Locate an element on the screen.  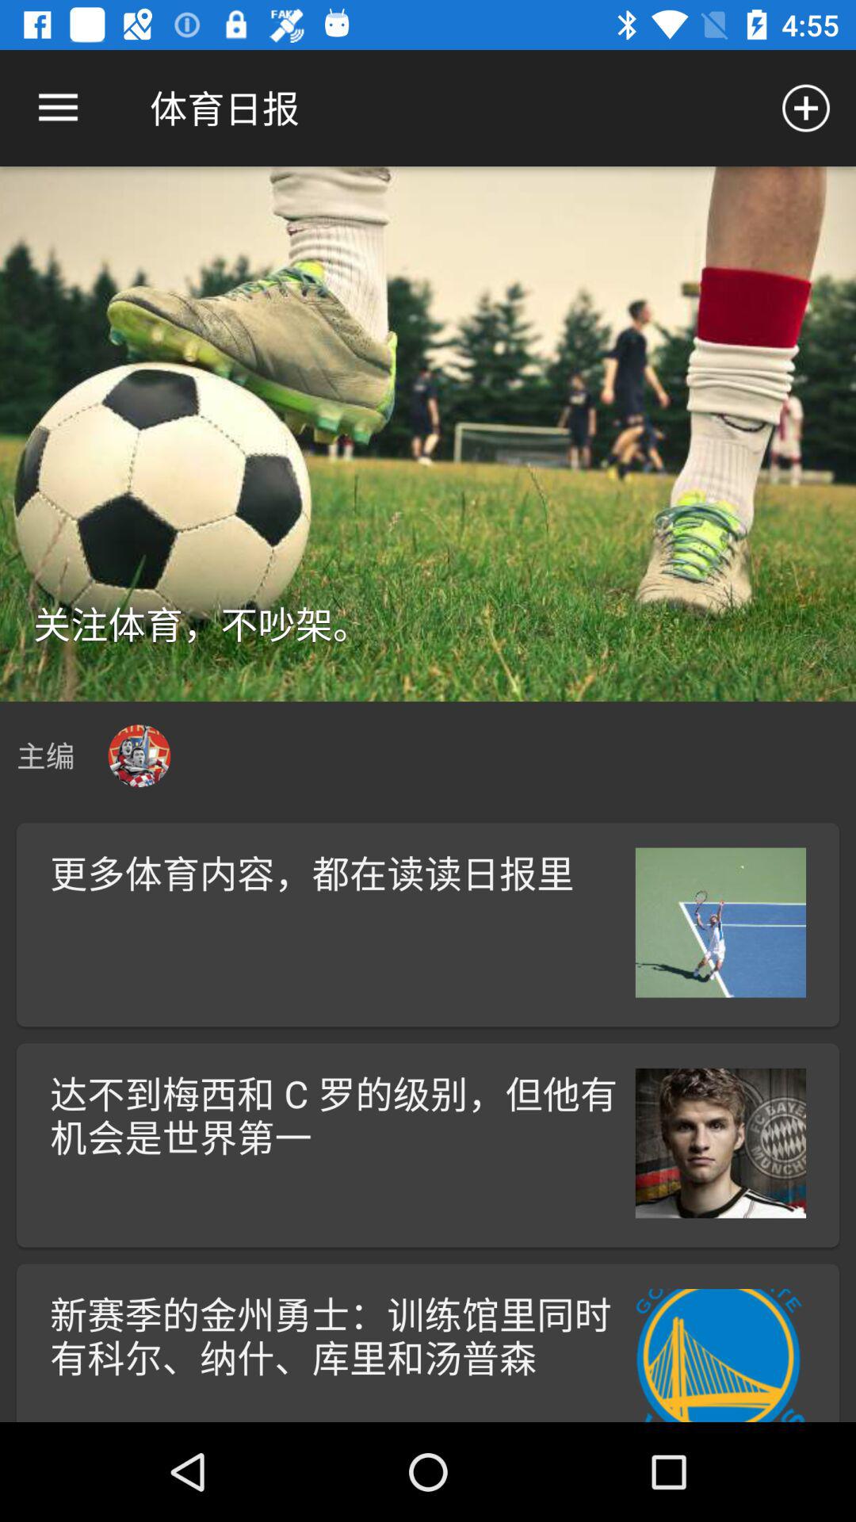
click the item at the top right corner is located at coordinates (805, 108).